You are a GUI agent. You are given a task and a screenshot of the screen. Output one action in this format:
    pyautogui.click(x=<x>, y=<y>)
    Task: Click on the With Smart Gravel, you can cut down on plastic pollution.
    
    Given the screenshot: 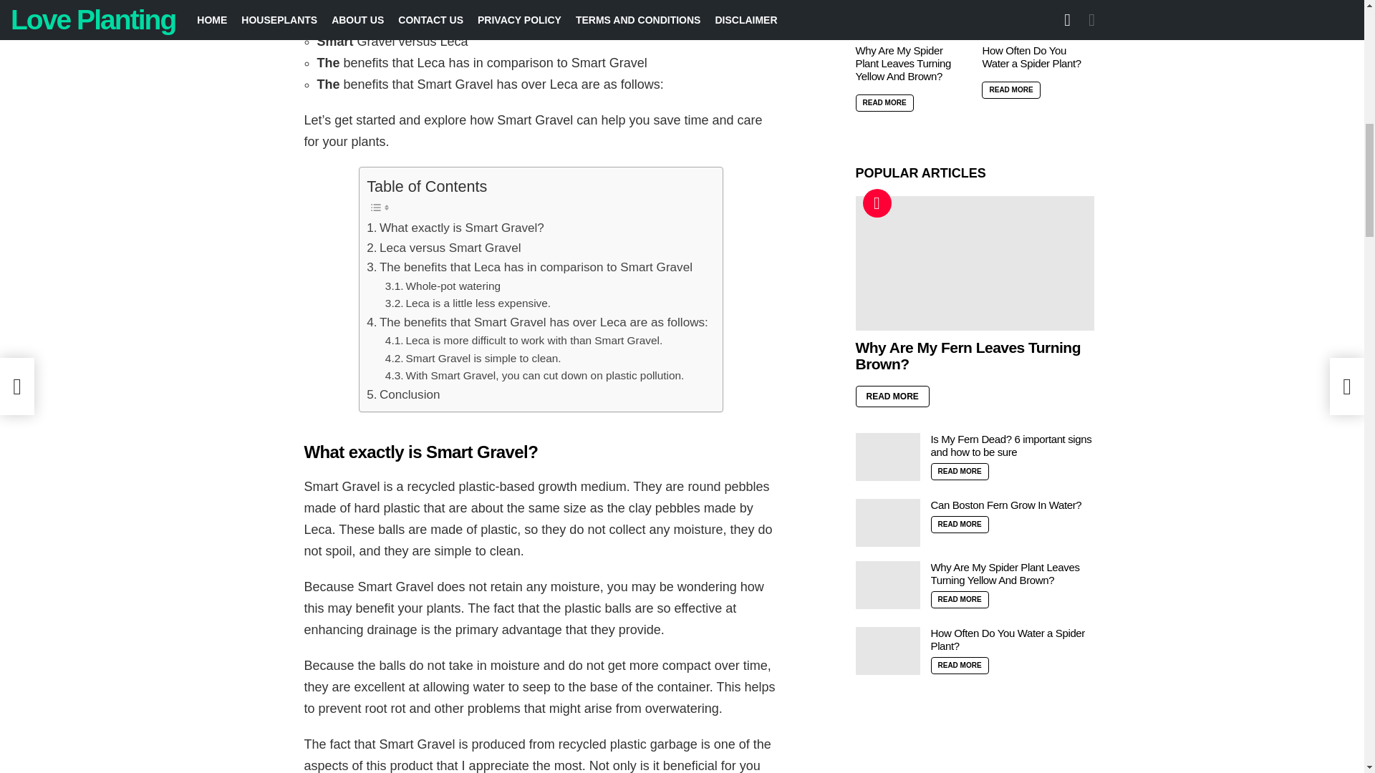 What is the action you would take?
    pyautogui.click(x=534, y=376)
    